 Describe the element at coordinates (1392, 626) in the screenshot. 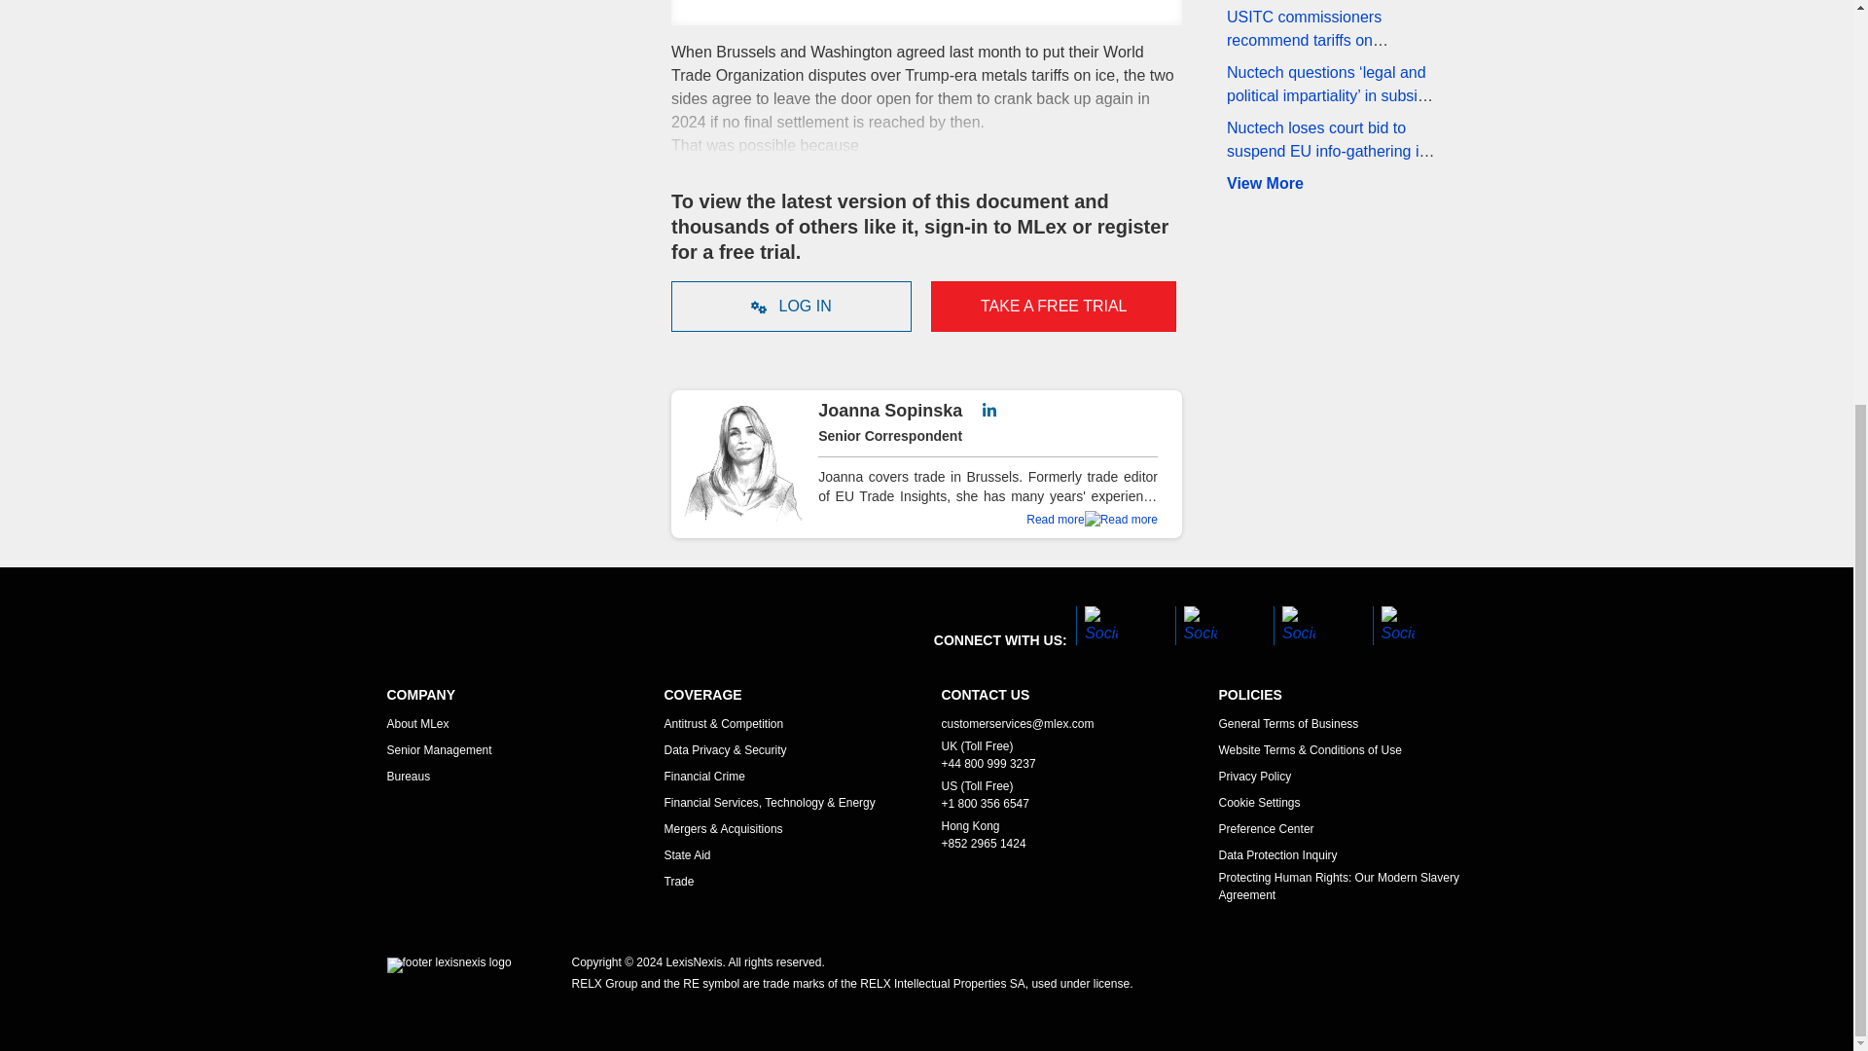

I see `Find us on LinkedIn` at that location.